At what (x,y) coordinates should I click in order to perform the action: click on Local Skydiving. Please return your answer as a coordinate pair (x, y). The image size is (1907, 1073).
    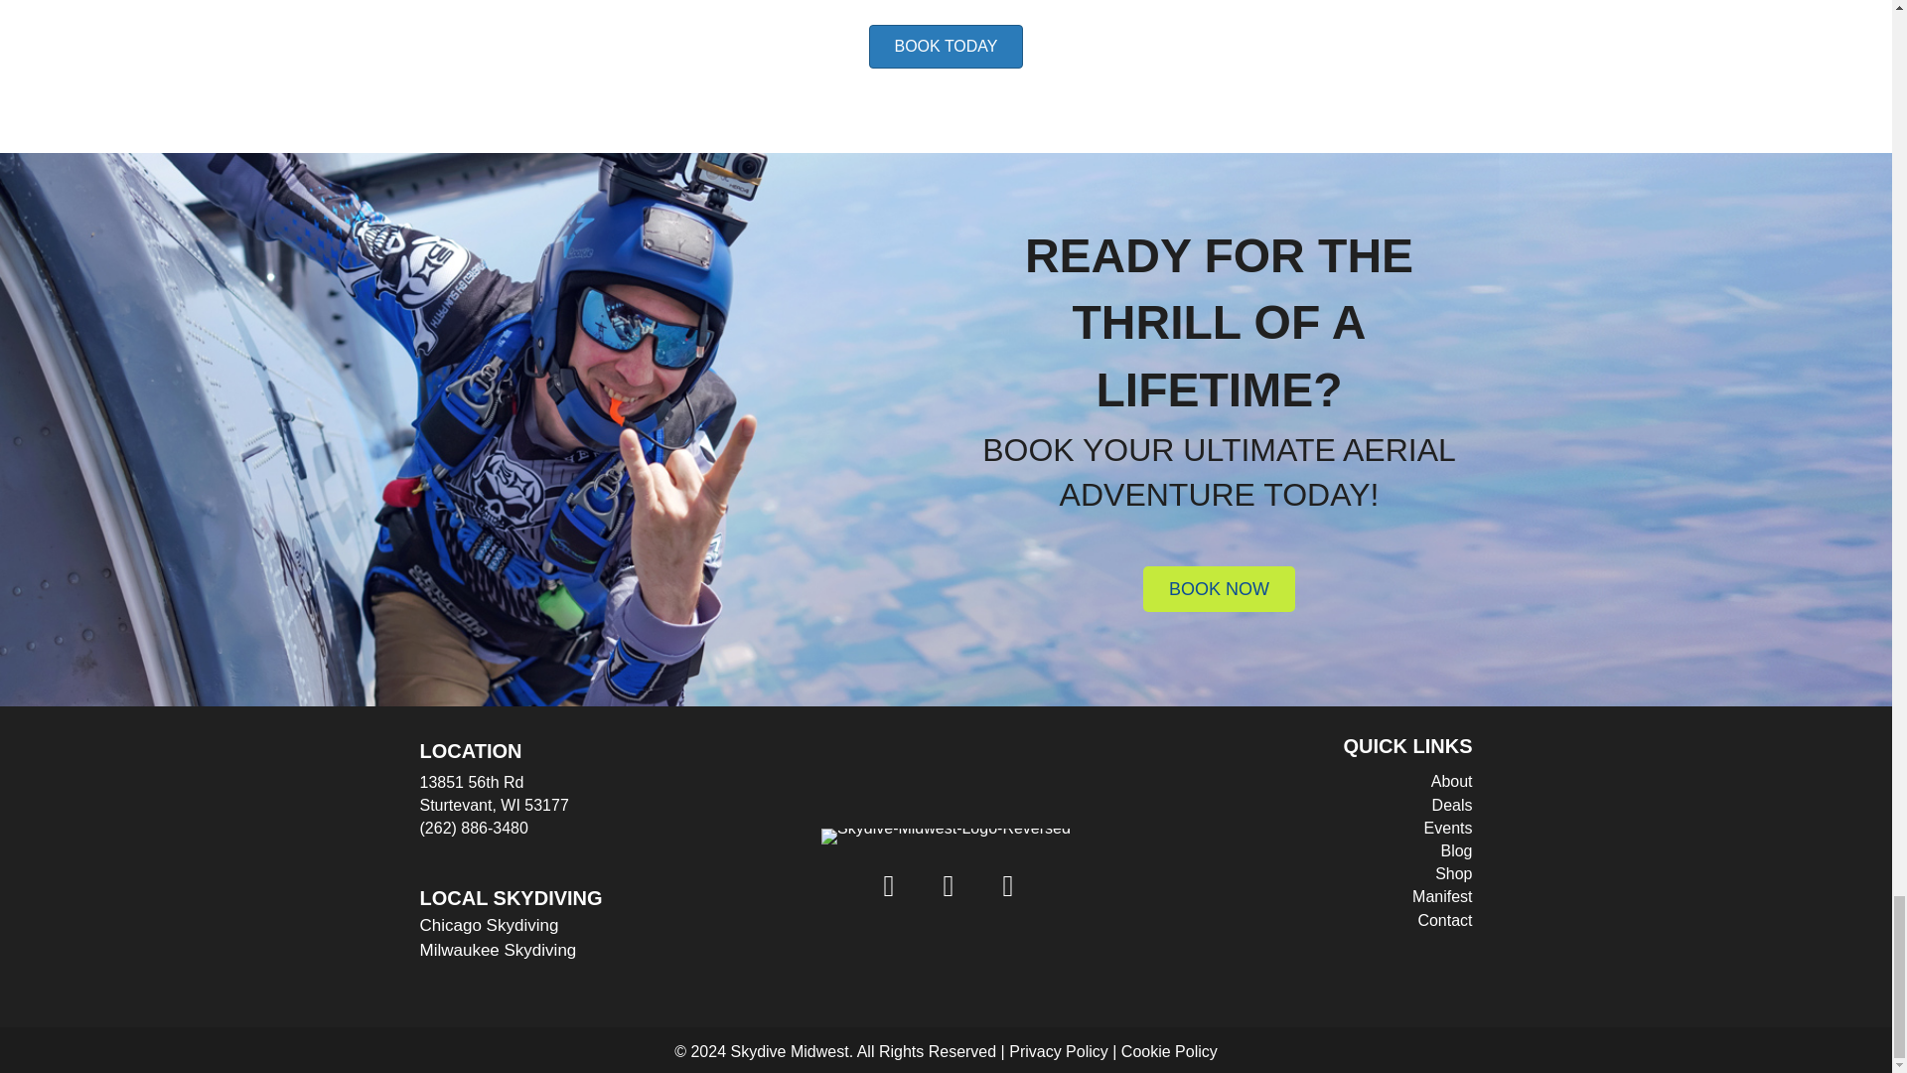
    Looking at the image, I should click on (511, 898).